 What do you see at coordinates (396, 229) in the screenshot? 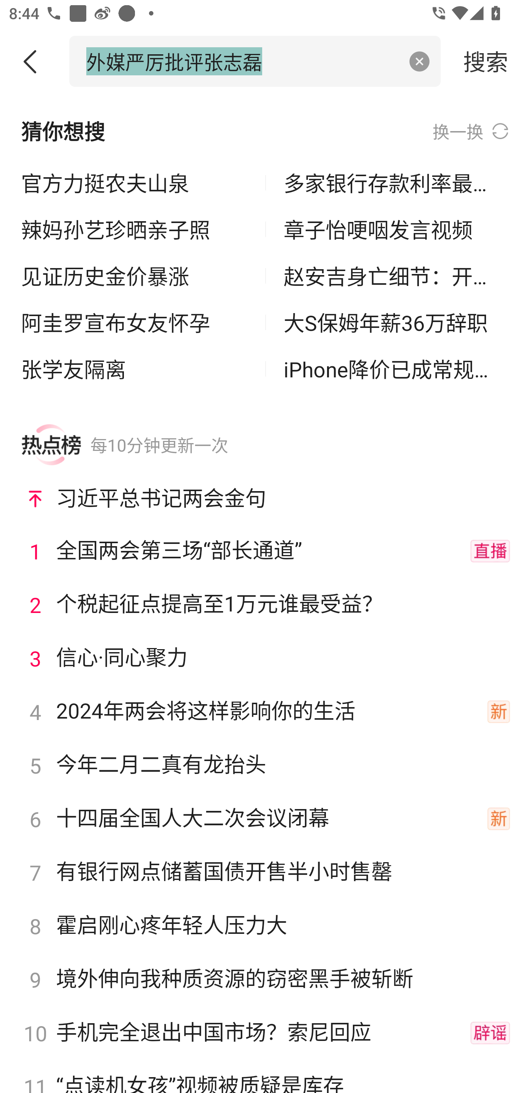
I see `章子怡哽咽发言视频` at bounding box center [396, 229].